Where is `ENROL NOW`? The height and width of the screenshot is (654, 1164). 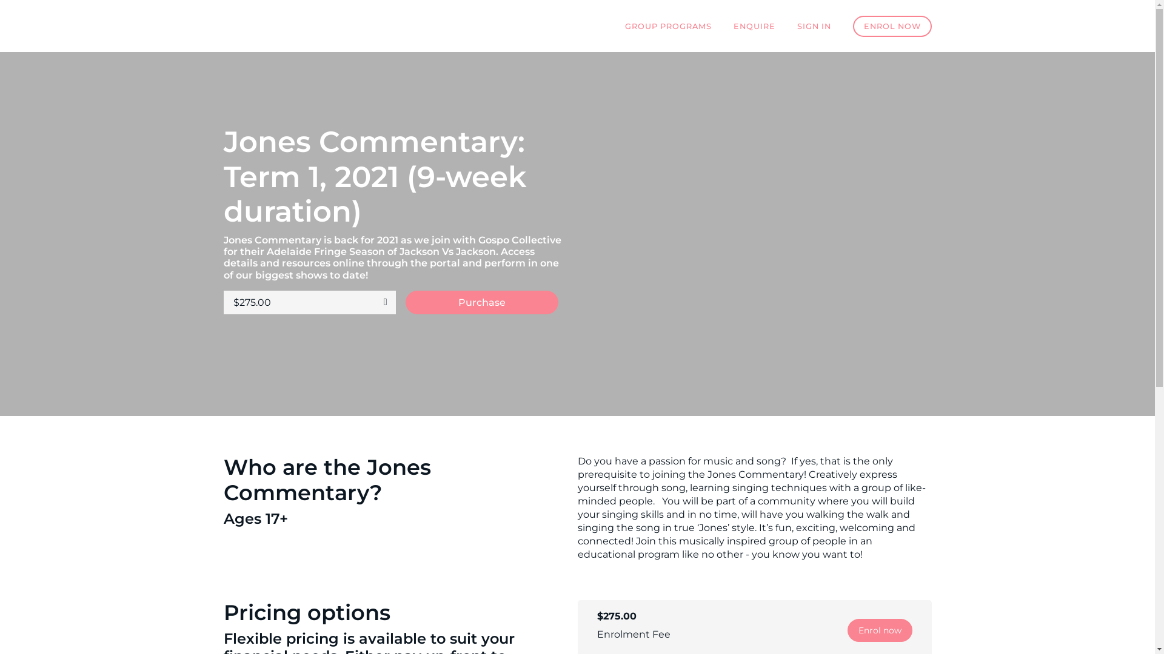 ENROL NOW is located at coordinates (892, 27).